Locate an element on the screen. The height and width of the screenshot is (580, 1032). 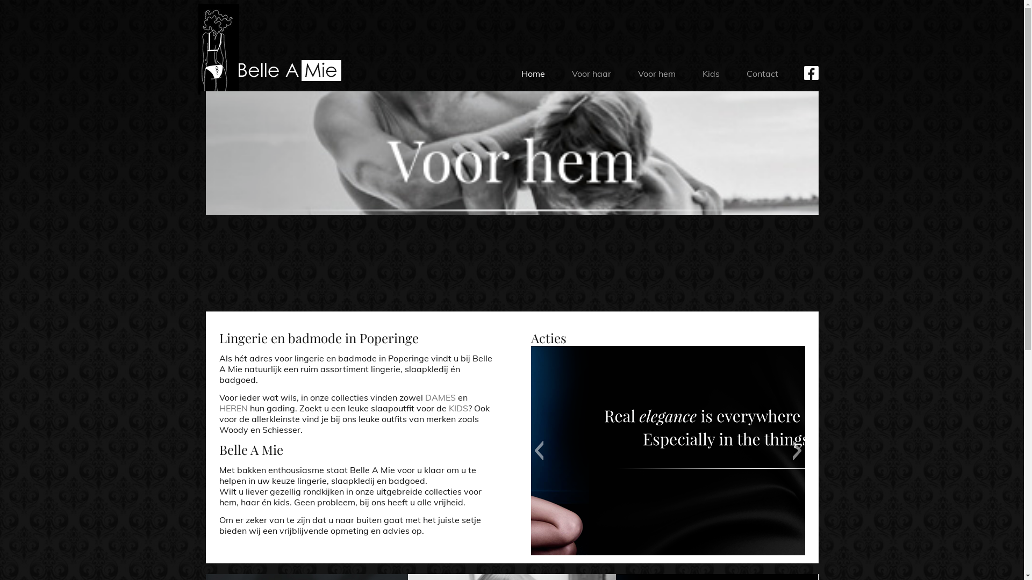
KIDS is located at coordinates (458, 408).